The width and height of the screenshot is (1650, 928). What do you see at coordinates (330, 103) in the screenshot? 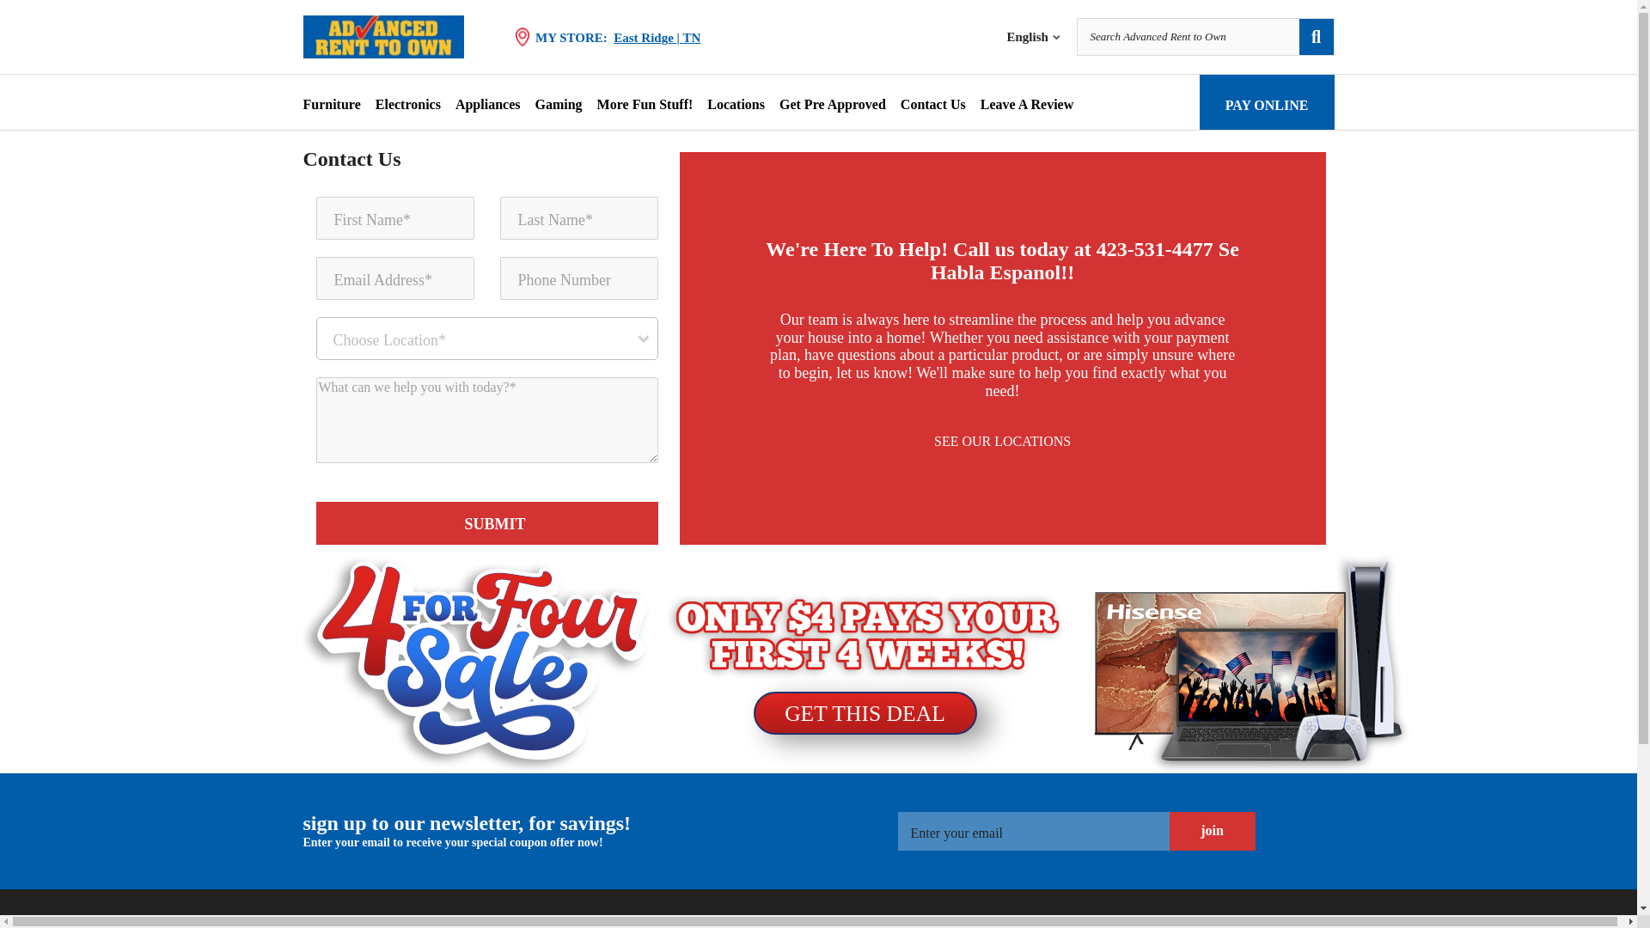
I see `Furniture` at bounding box center [330, 103].